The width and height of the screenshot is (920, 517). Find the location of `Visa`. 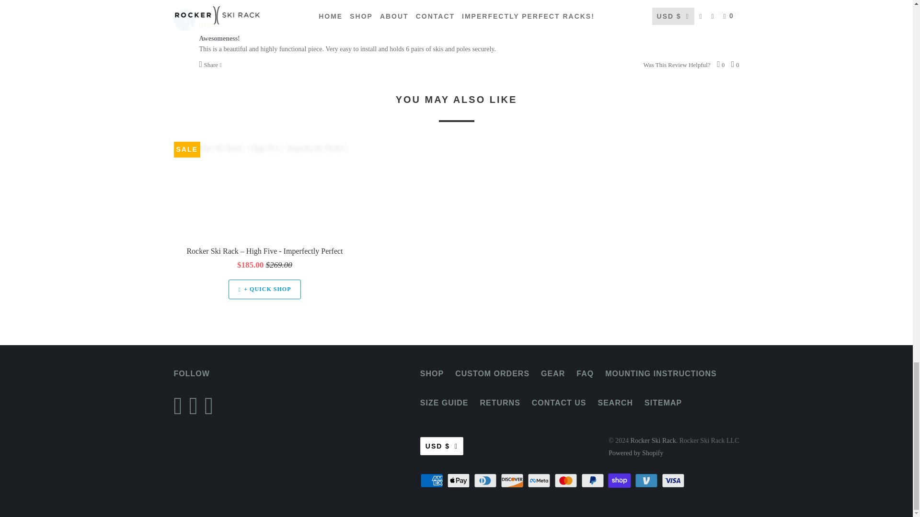

Visa is located at coordinates (674, 481).